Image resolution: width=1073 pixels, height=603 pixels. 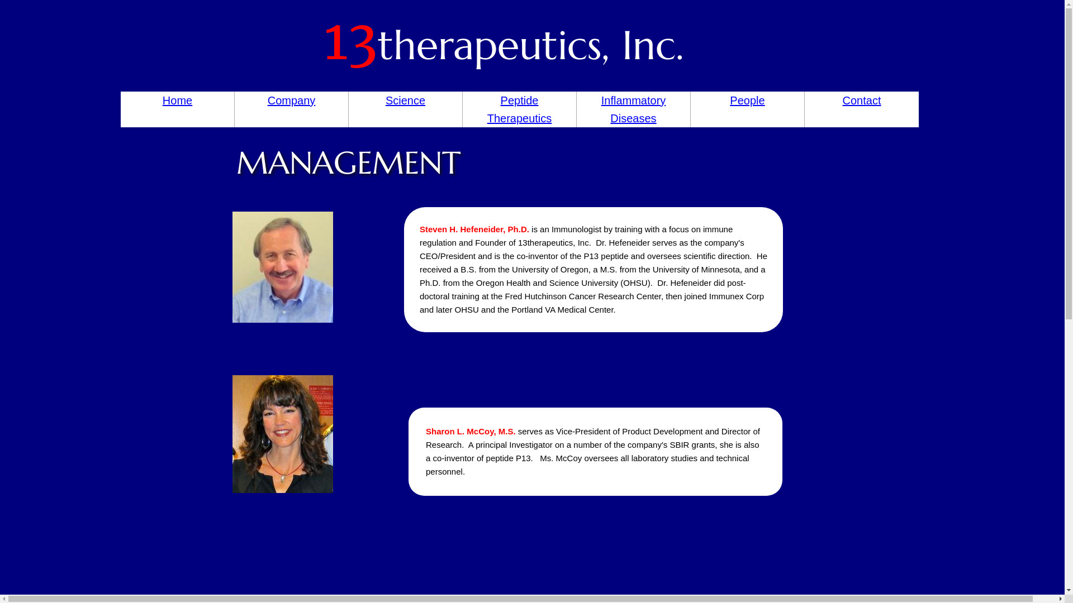 What do you see at coordinates (178, 100) in the screenshot?
I see `Home` at bounding box center [178, 100].